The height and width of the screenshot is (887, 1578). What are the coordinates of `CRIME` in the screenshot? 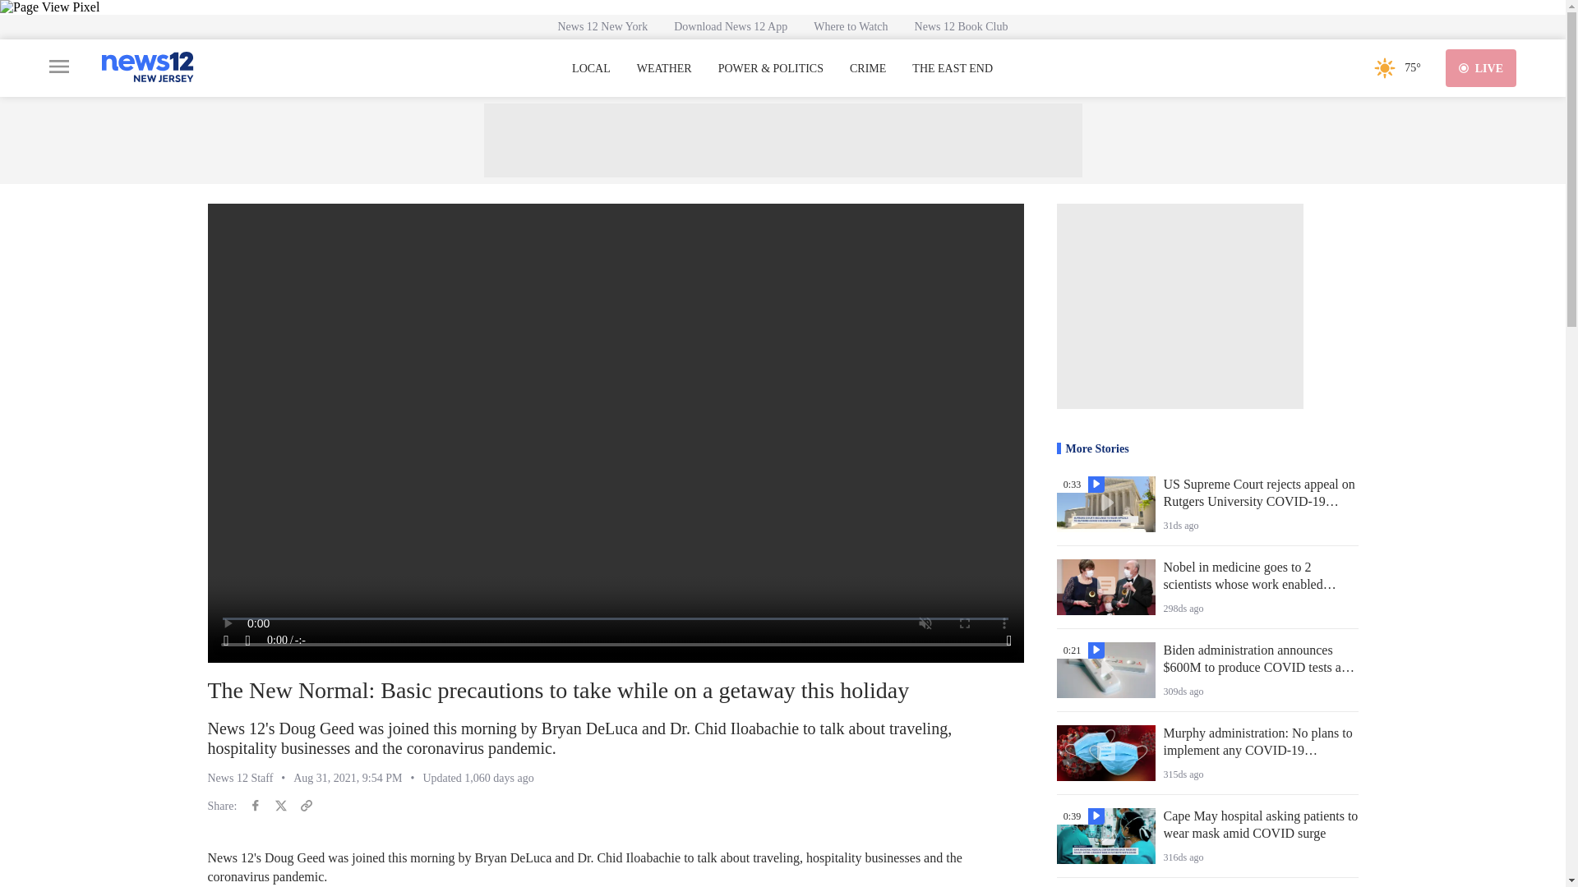 It's located at (868, 68).